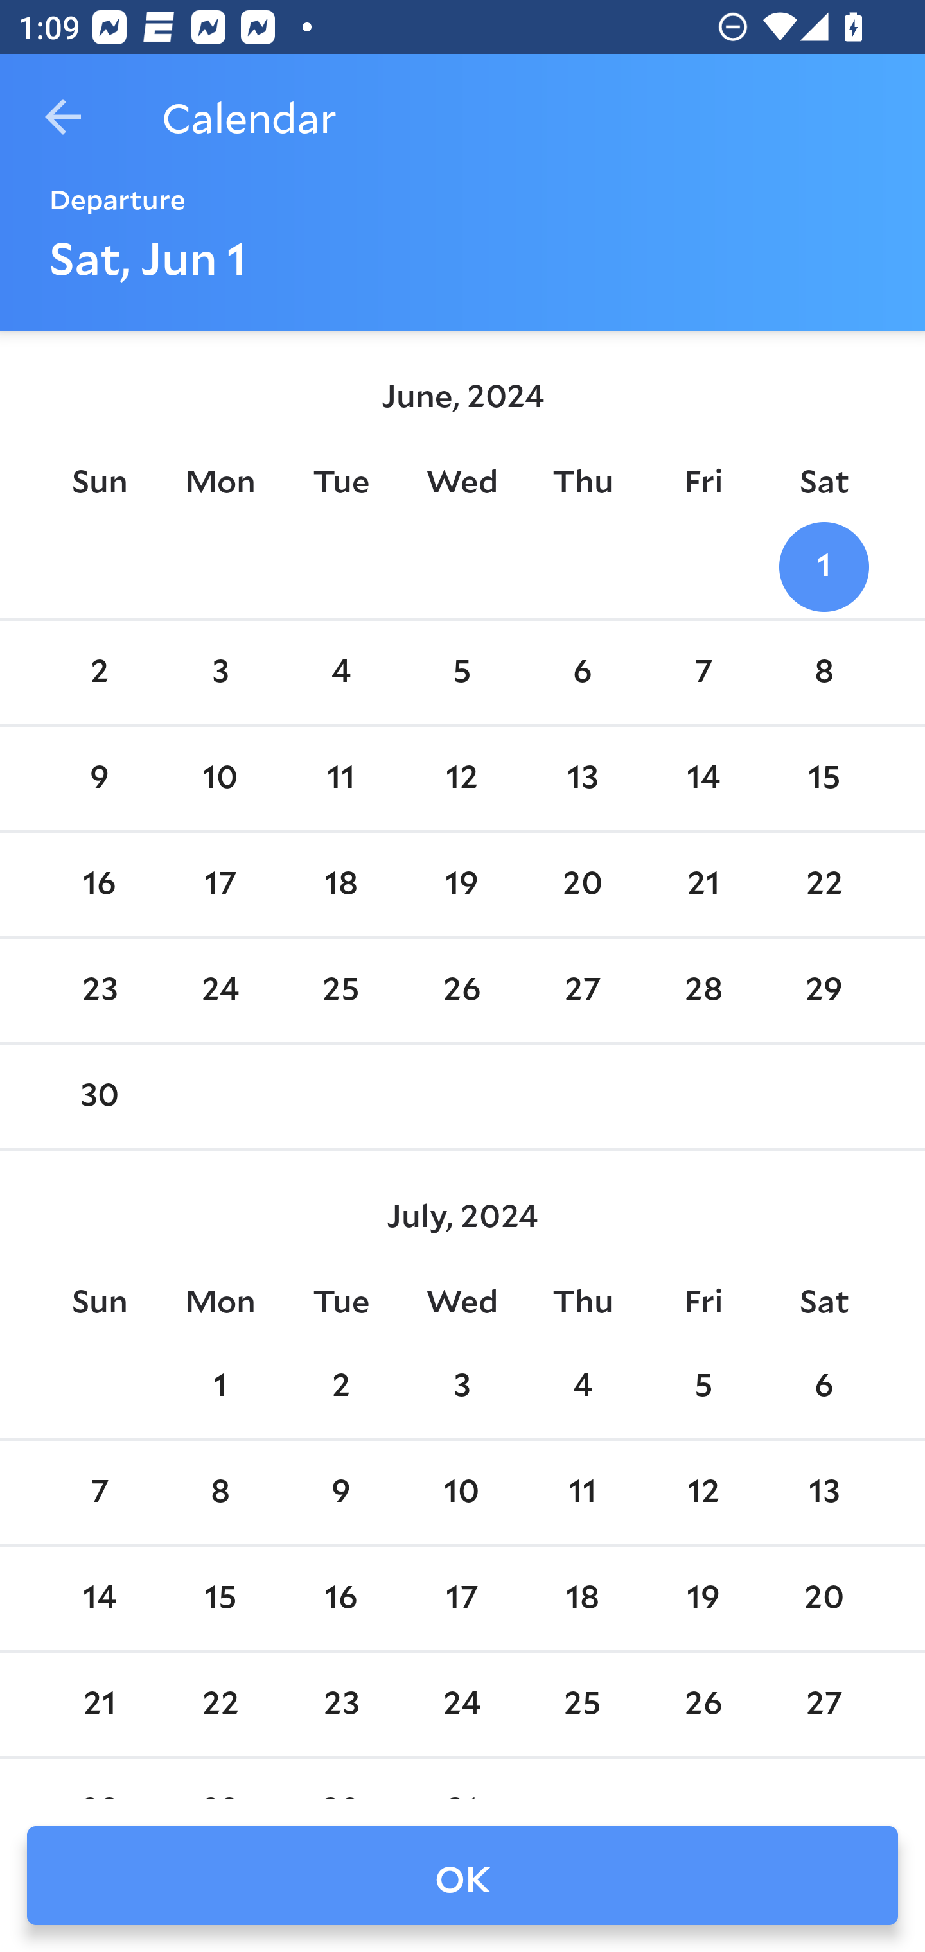  What do you see at coordinates (582, 1598) in the screenshot?
I see `18` at bounding box center [582, 1598].